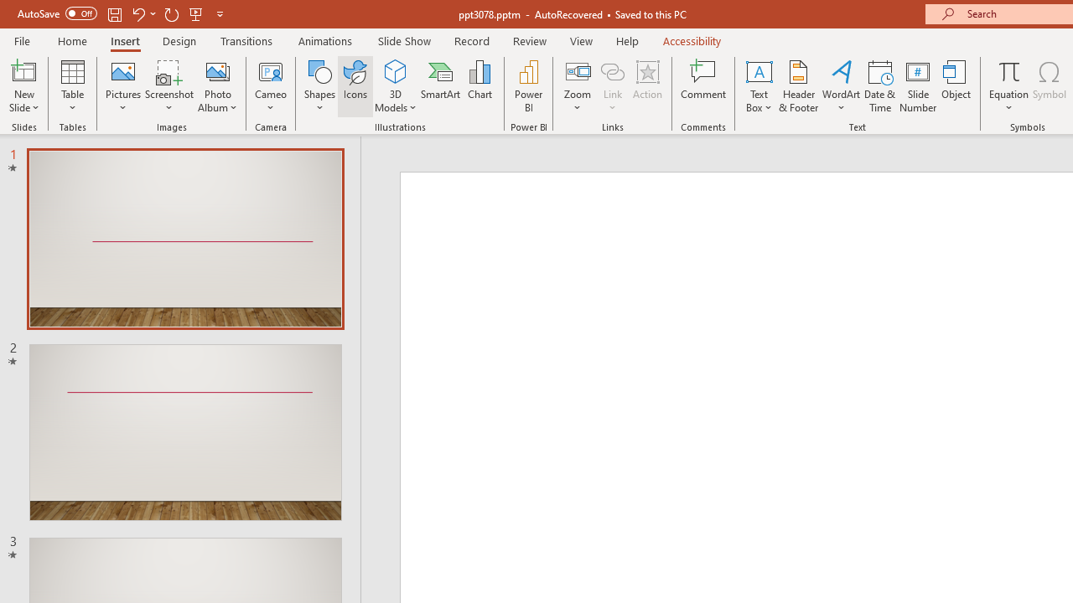  What do you see at coordinates (880, 85) in the screenshot?
I see `Date & Time...` at bounding box center [880, 85].